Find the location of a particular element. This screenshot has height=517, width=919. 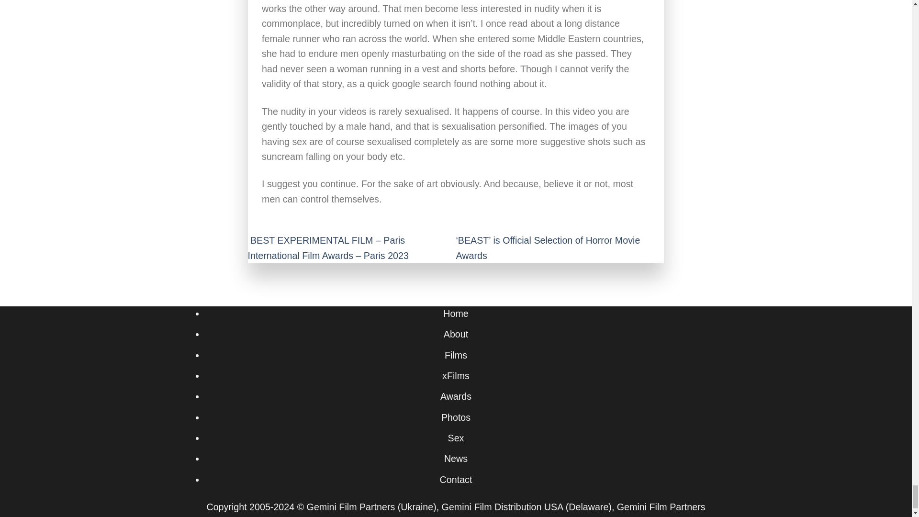

Home is located at coordinates (455, 313).